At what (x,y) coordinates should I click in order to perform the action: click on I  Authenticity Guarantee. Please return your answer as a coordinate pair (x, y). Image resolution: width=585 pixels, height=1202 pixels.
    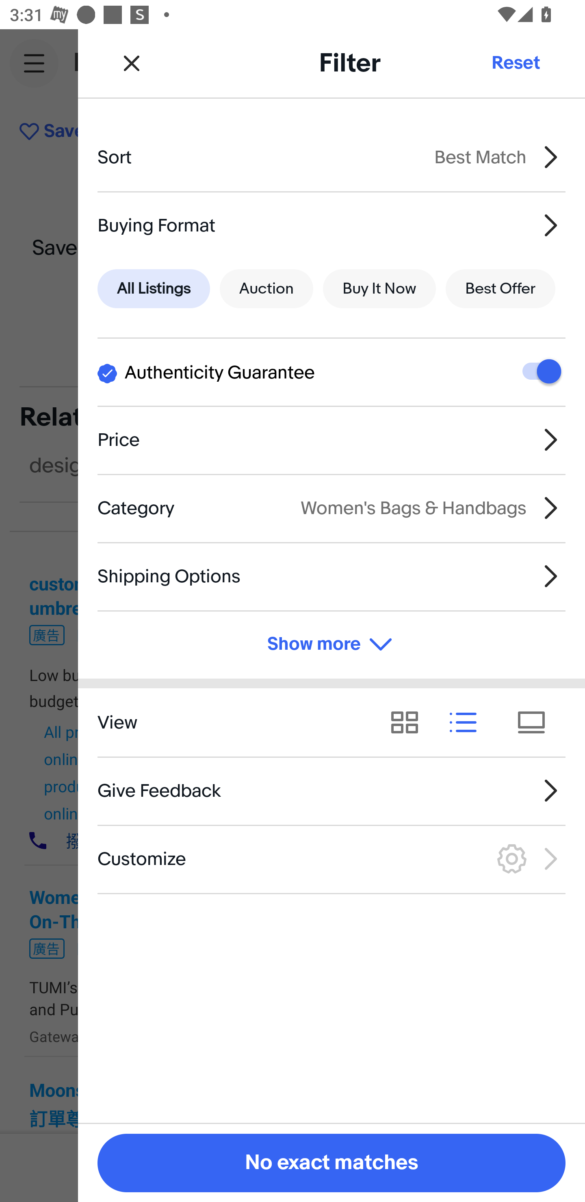
    Looking at the image, I should click on (331, 372).